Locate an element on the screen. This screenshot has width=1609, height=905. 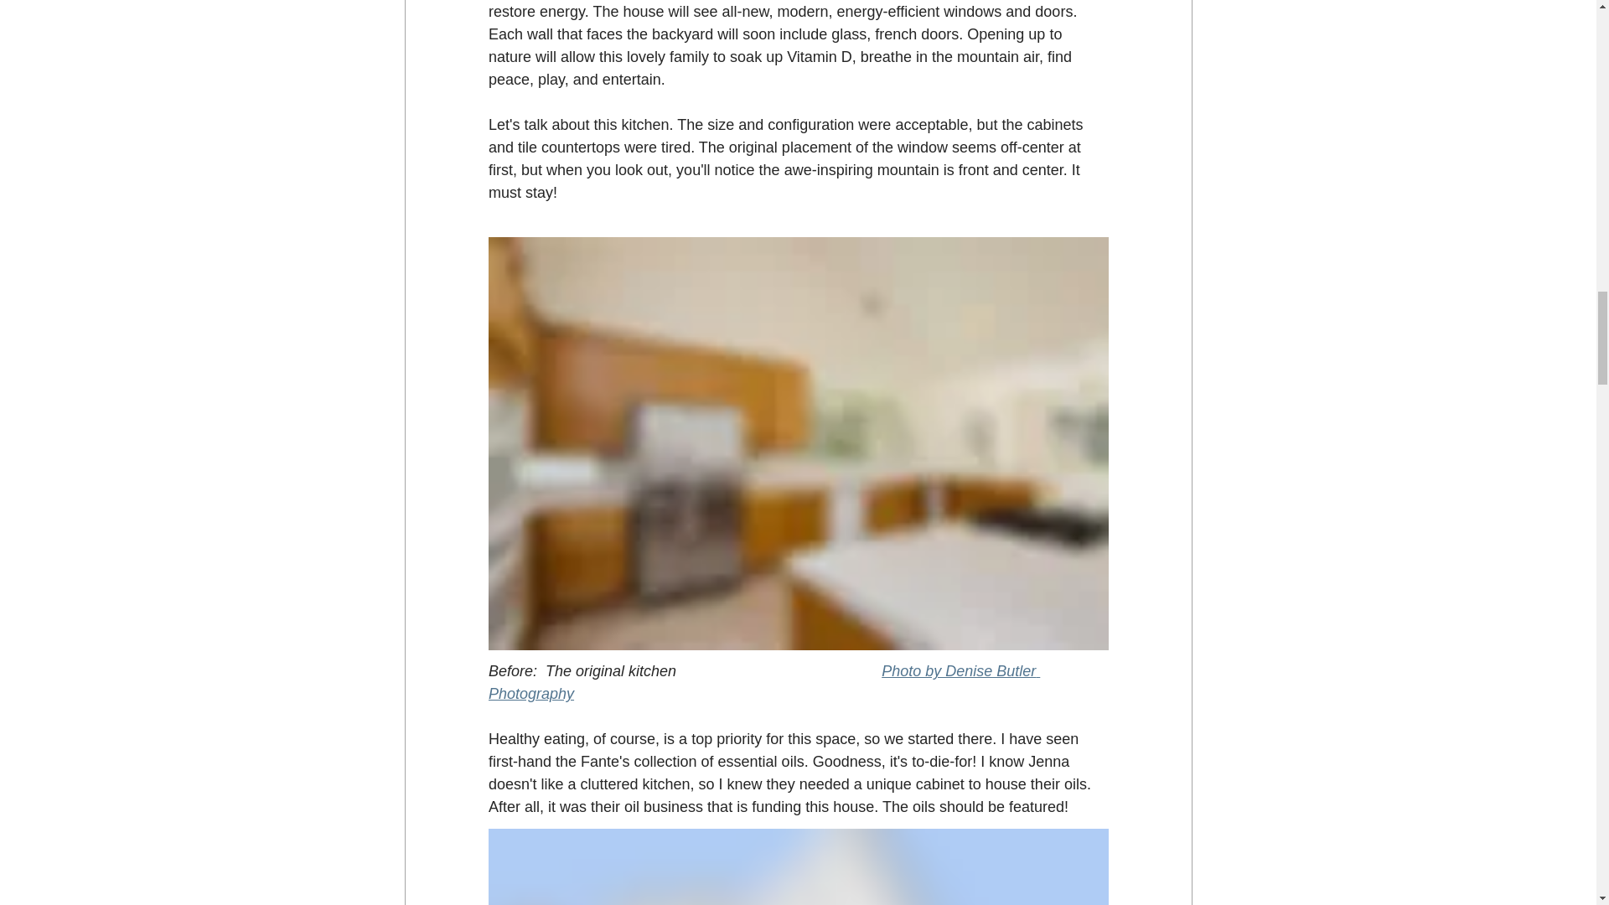
Photo by Denise Butler Photography is located at coordinates (763, 682).